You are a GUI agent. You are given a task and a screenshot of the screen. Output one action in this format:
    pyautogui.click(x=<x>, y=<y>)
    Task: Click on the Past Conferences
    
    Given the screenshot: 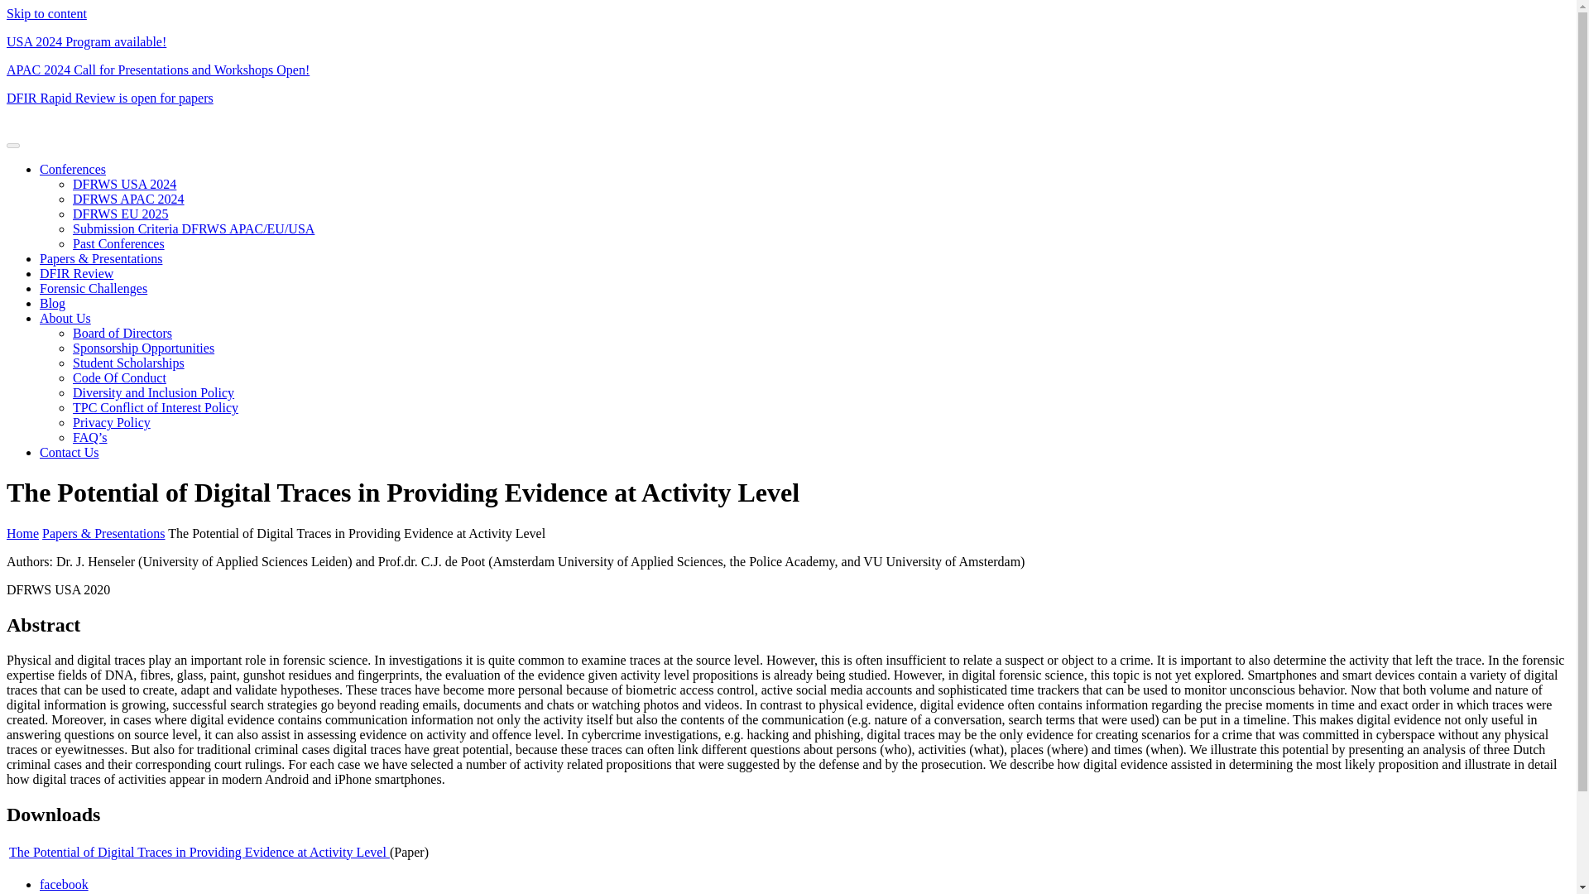 What is the action you would take?
    pyautogui.click(x=119, y=243)
    